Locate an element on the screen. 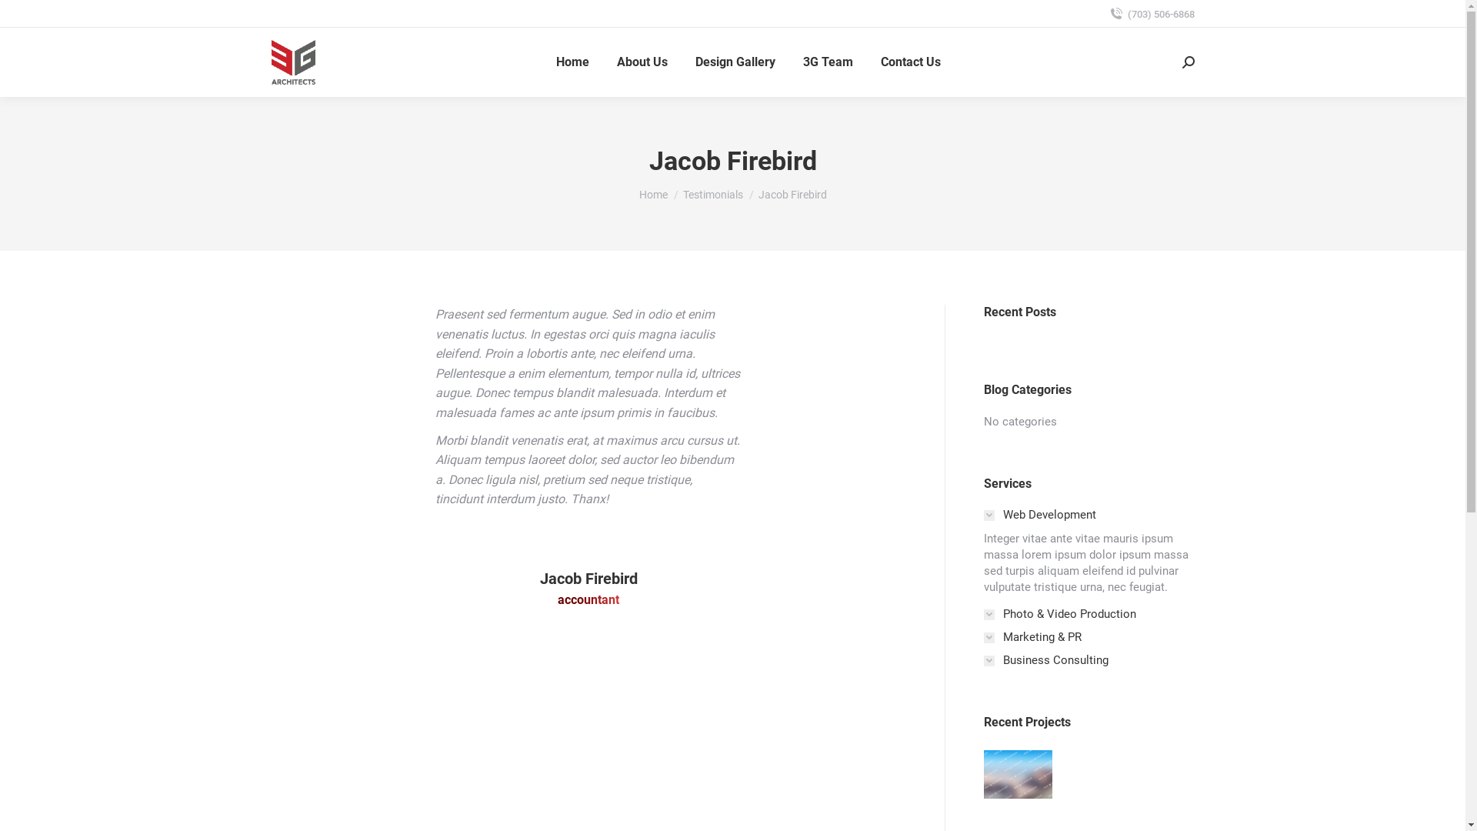 This screenshot has width=1477, height=831. Marketing & PR is located at coordinates (1032, 637).